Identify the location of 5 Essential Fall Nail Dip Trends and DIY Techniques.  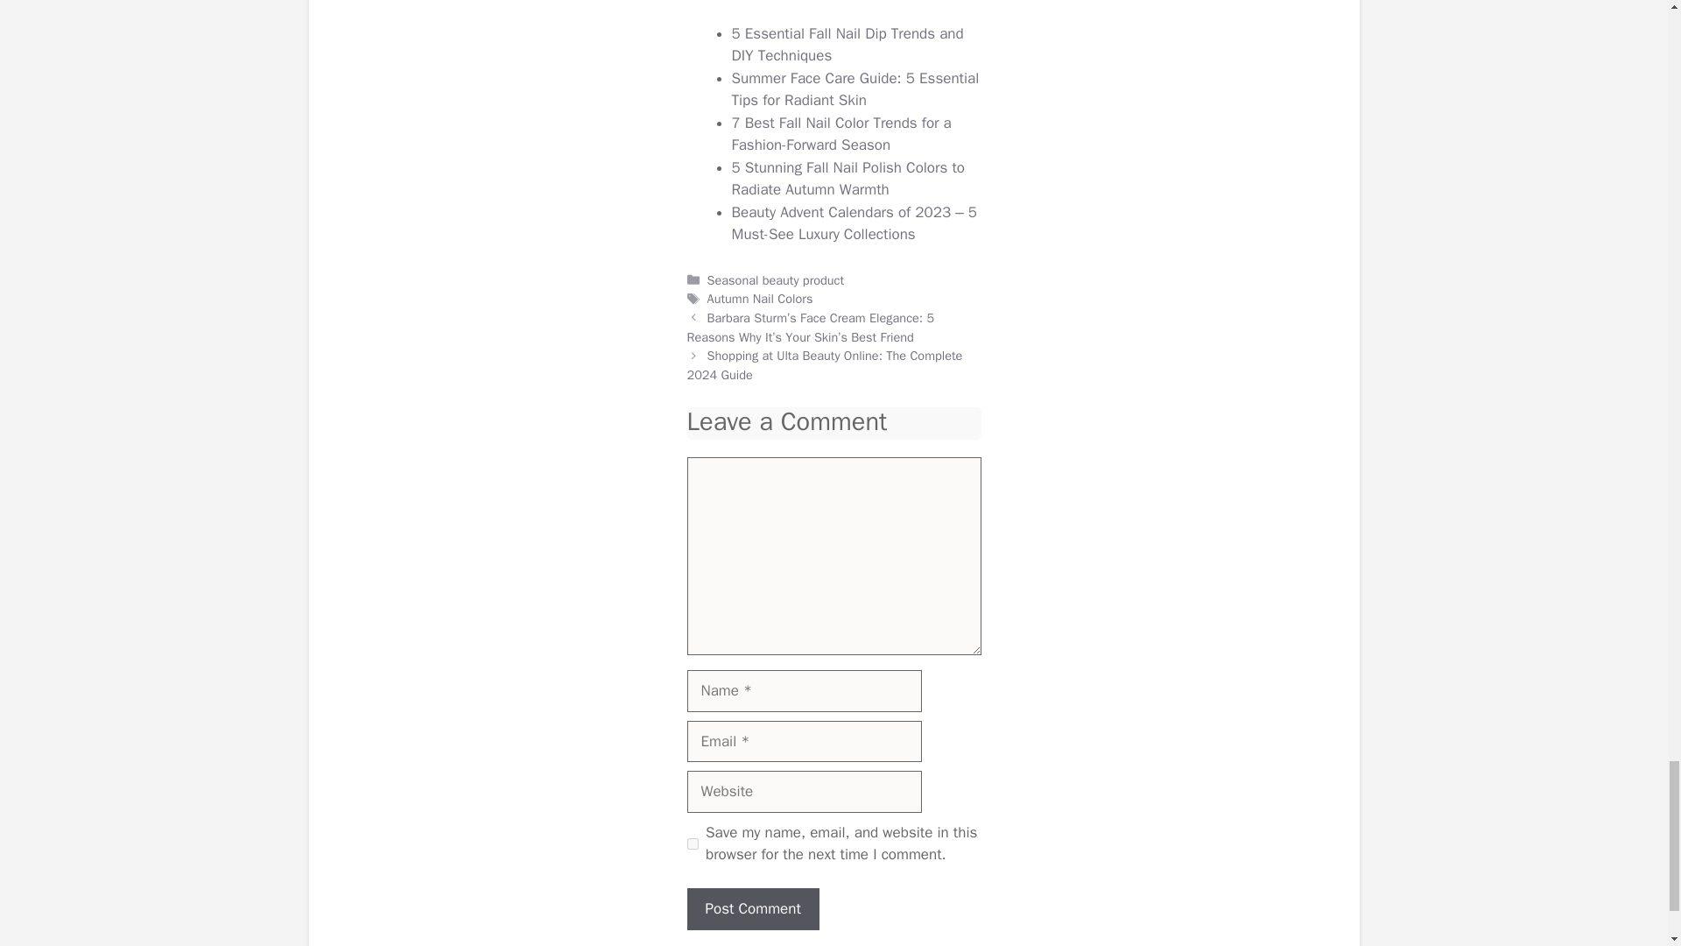
(848, 45).